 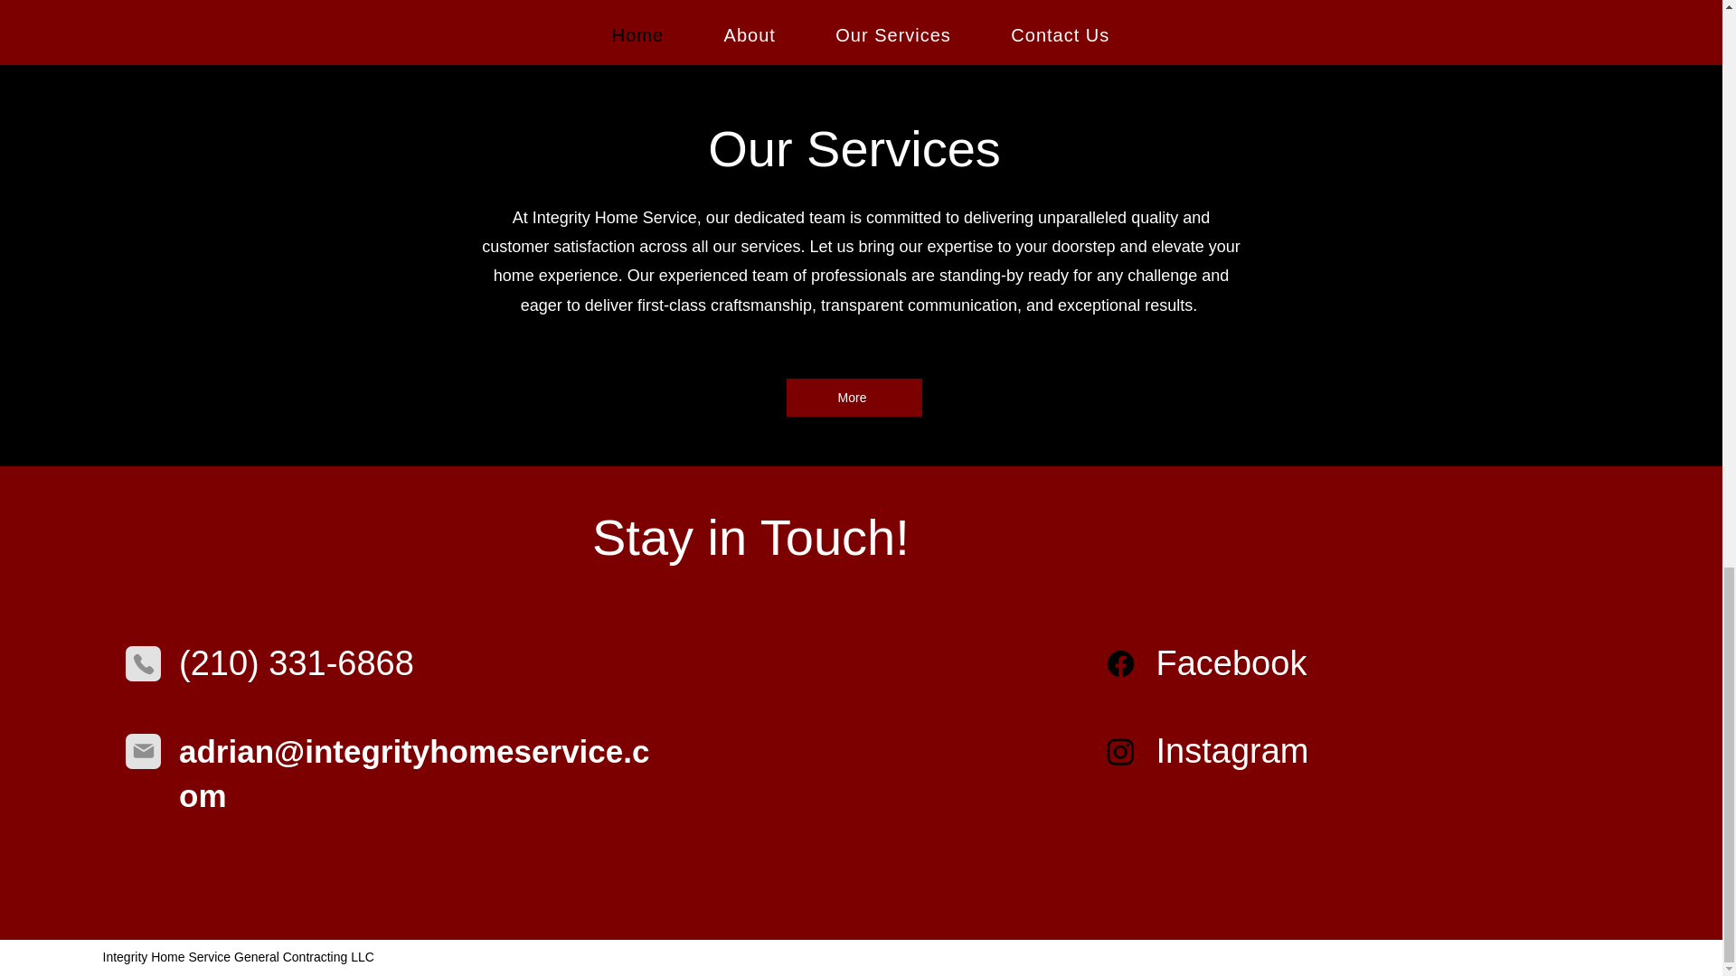 I want to click on Facebook, so click(x=1231, y=662).